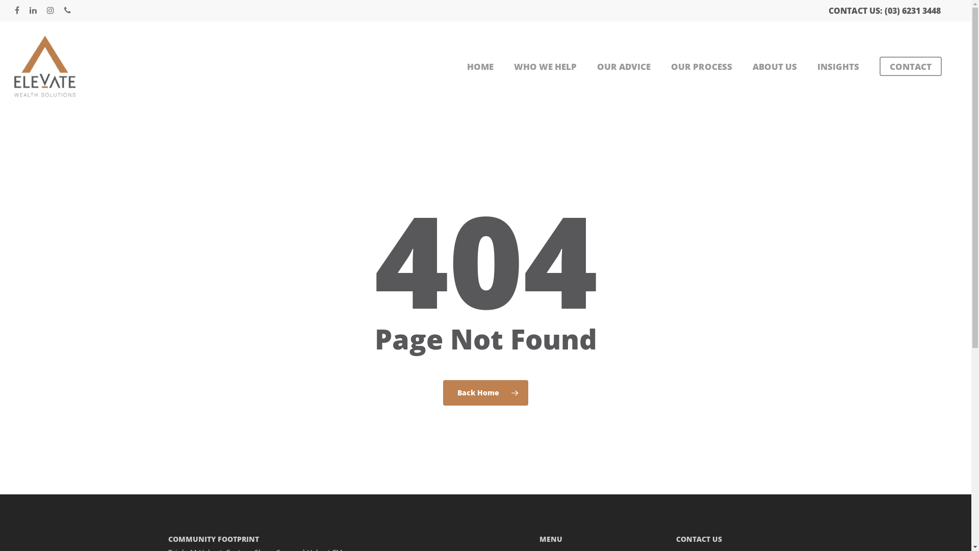 This screenshot has width=979, height=551. What do you see at coordinates (17, 11) in the screenshot?
I see `FACEBOOK` at bounding box center [17, 11].